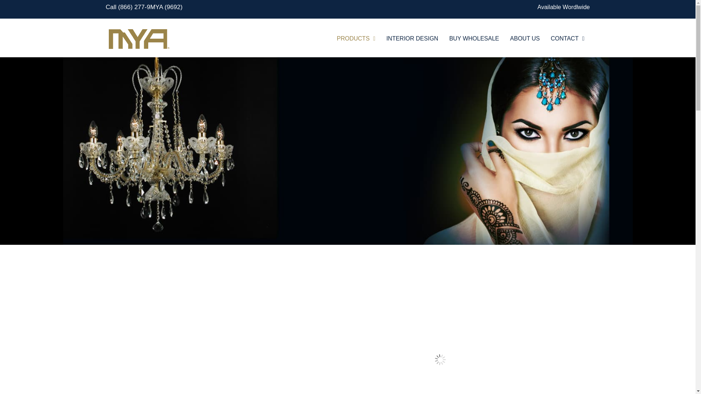 This screenshot has width=701, height=394. Describe the element at coordinates (412, 39) in the screenshot. I see `INTERIOR DESIGN` at that location.